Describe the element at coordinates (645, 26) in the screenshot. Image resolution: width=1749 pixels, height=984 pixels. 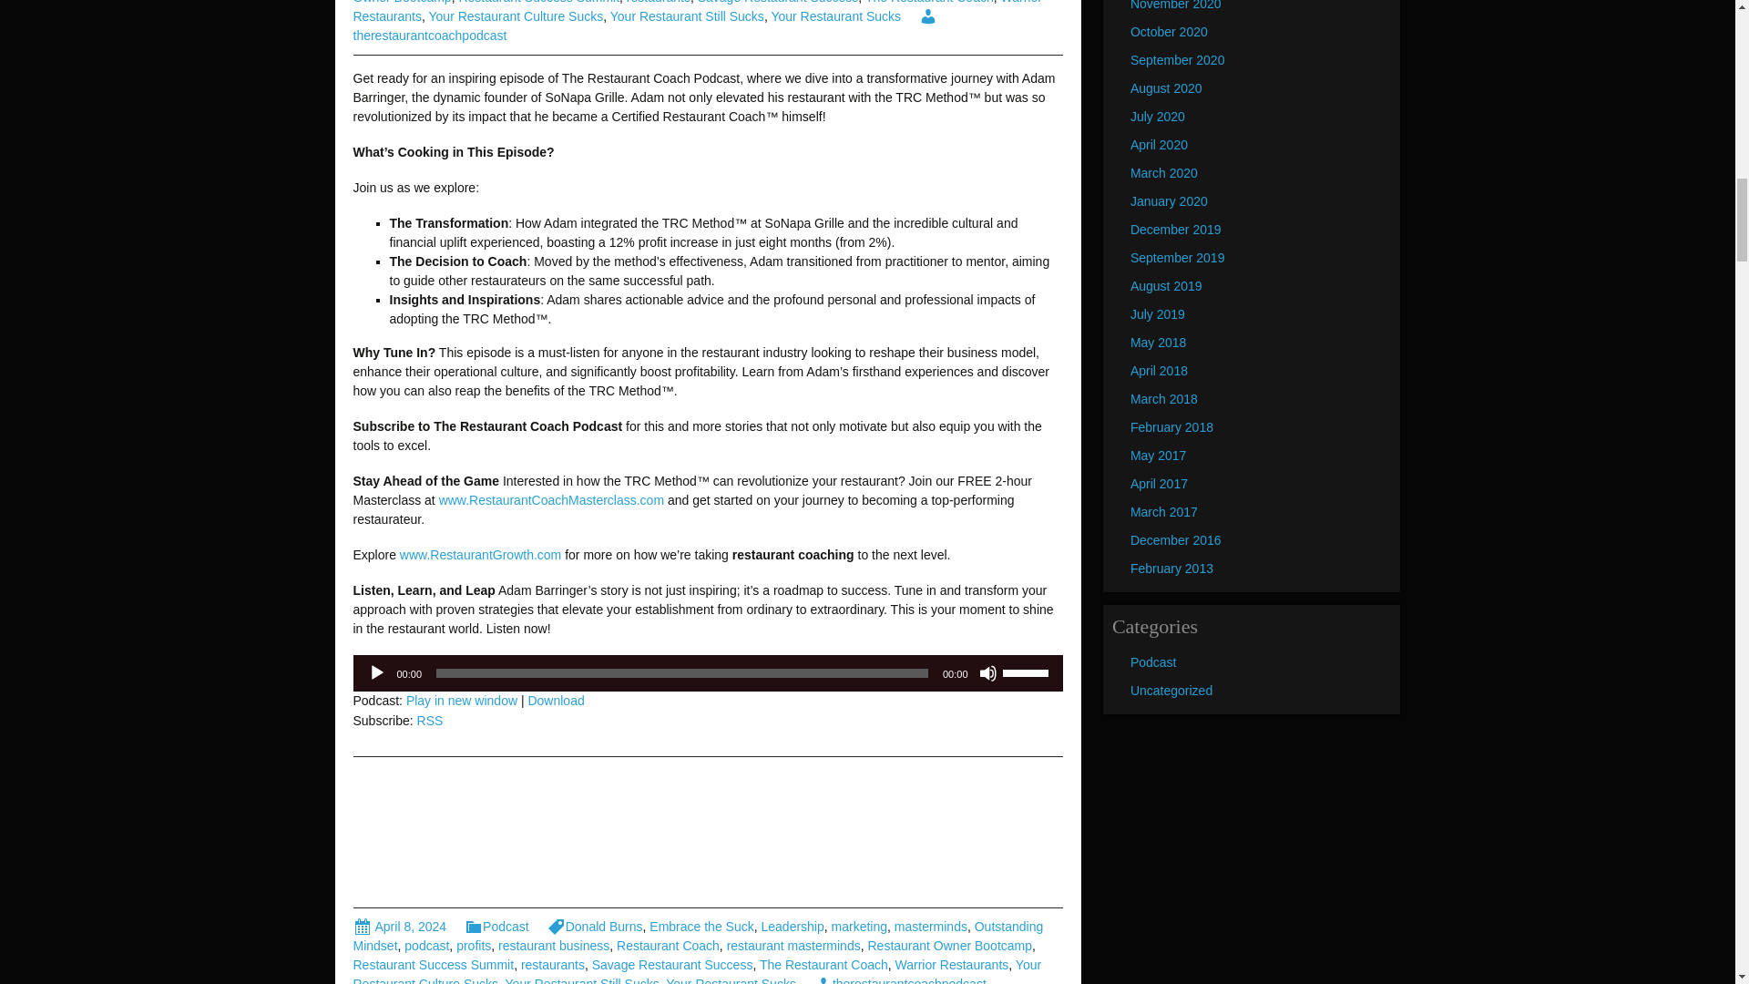
I see `View all posts by therestaurantcoachpodcast` at that location.